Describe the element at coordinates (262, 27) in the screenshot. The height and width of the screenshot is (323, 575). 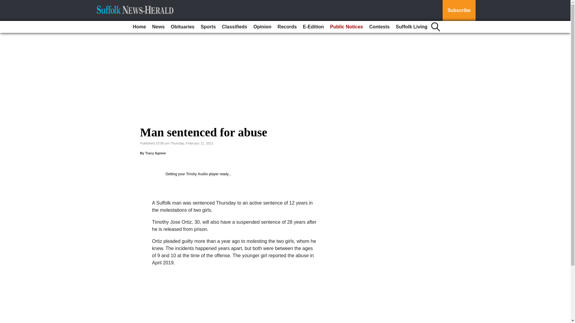
I see `Opinion` at that location.